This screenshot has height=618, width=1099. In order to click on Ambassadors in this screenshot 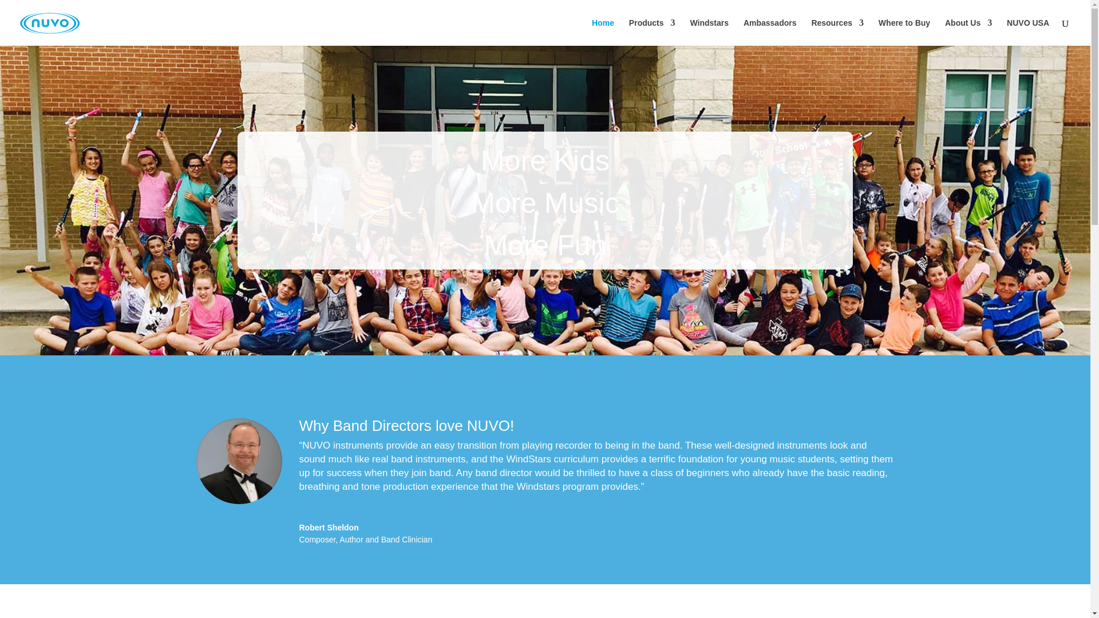, I will do `click(770, 32)`.